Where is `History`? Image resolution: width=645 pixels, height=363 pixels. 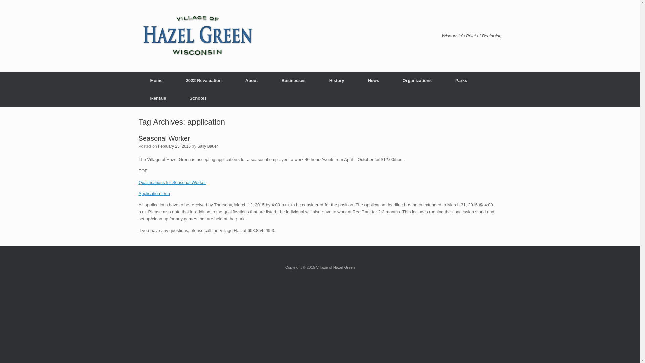 History is located at coordinates (337, 80).